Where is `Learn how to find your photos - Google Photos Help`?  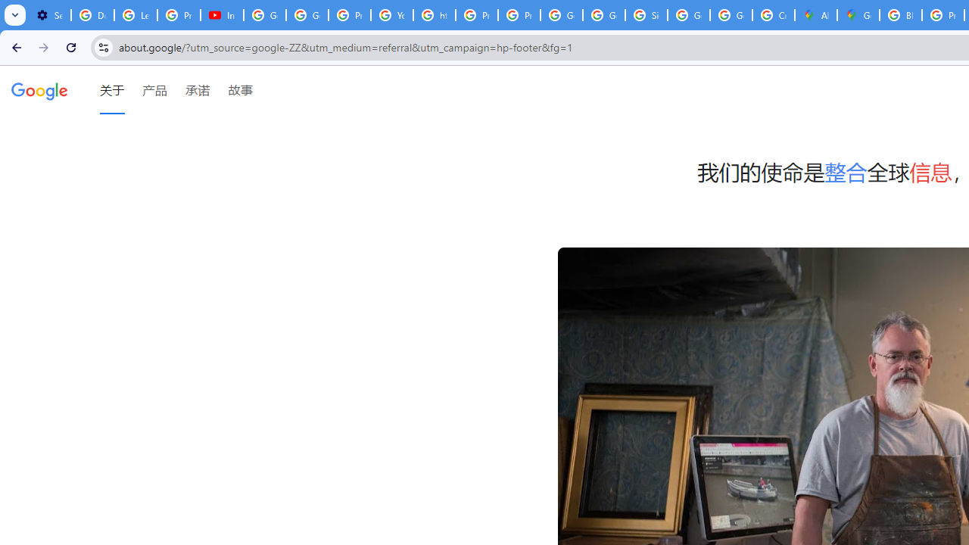
Learn how to find your photos - Google Photos Help is located at coordinates (136, 15).